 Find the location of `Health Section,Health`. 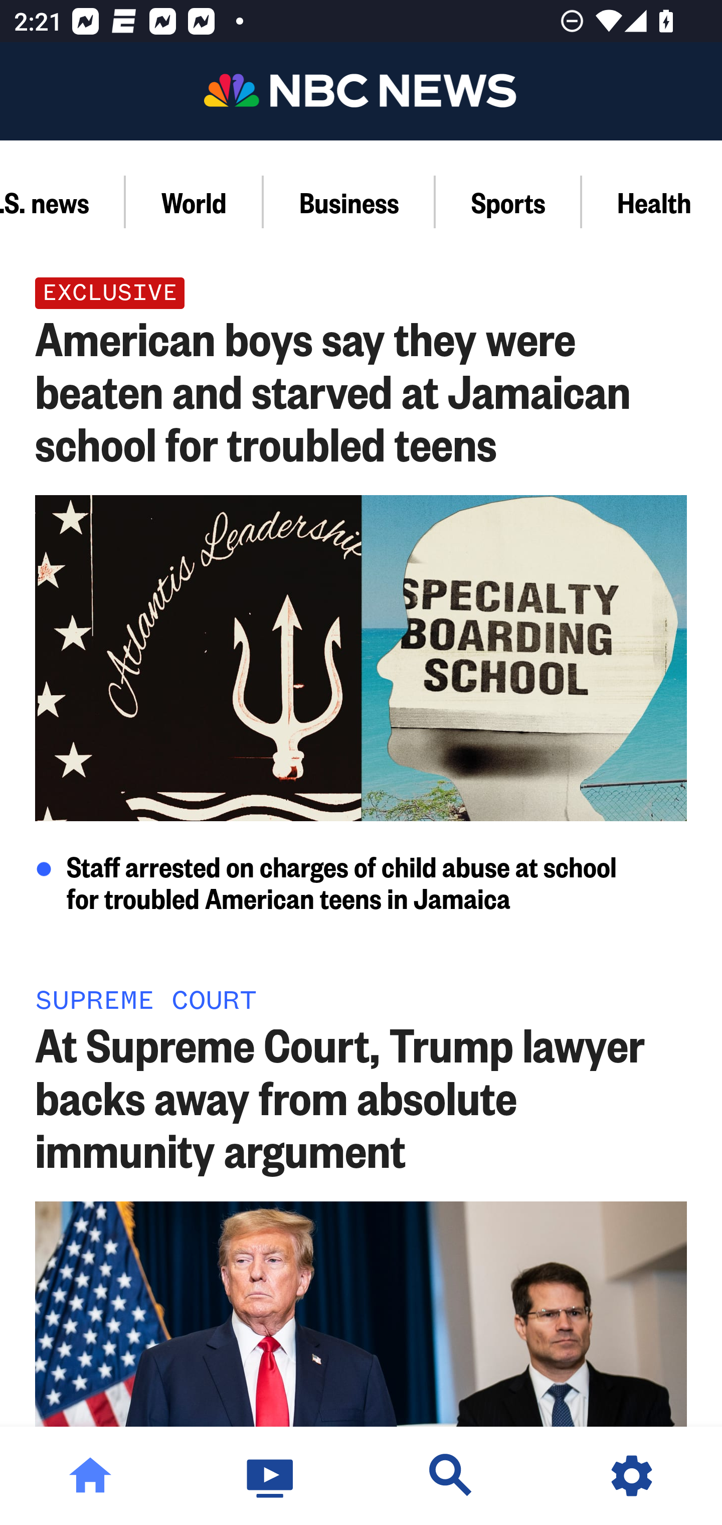

Health Section,Health is located at coordinates (652, 202).